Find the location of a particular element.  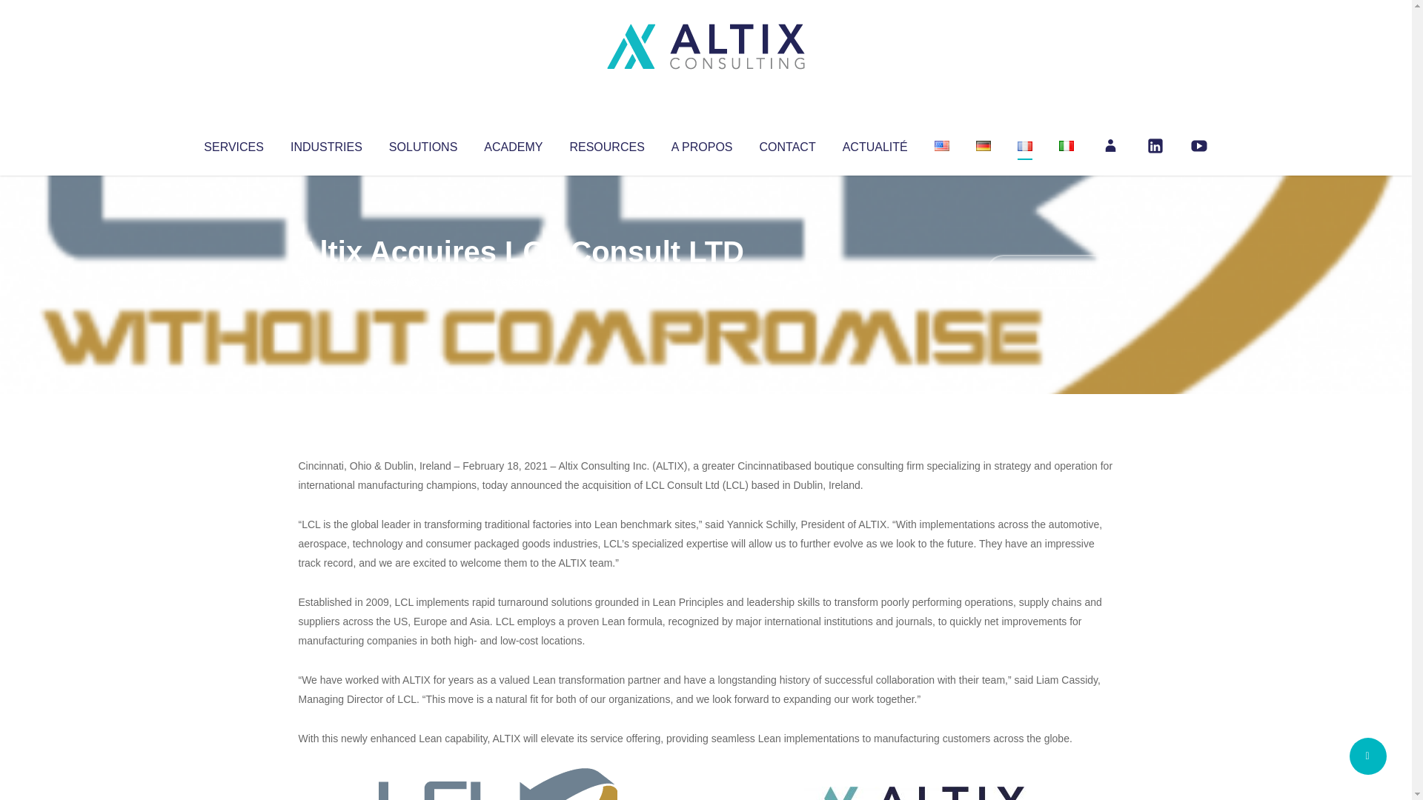

A PROPOS is located at coordinates (702, 144).